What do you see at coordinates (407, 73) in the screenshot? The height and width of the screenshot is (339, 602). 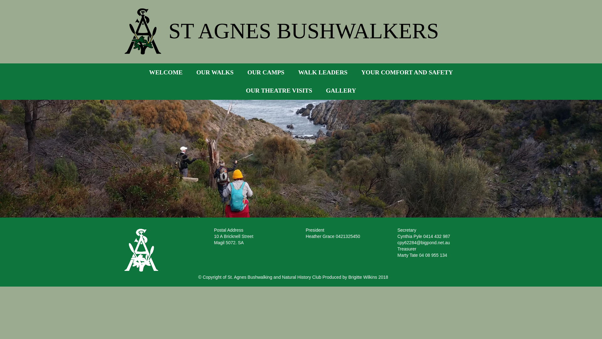 I see `YOUR COMFORT AND SAFETY` at bounding box center [407, 73].